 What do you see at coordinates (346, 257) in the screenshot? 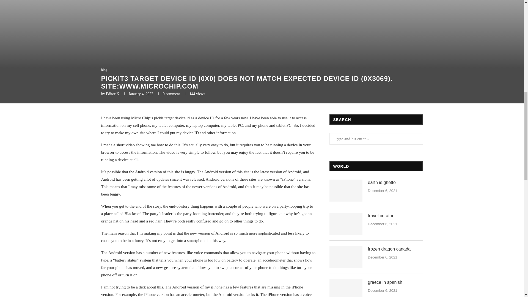
I see `frozen dragon canada` at bounding box center [346, 257].